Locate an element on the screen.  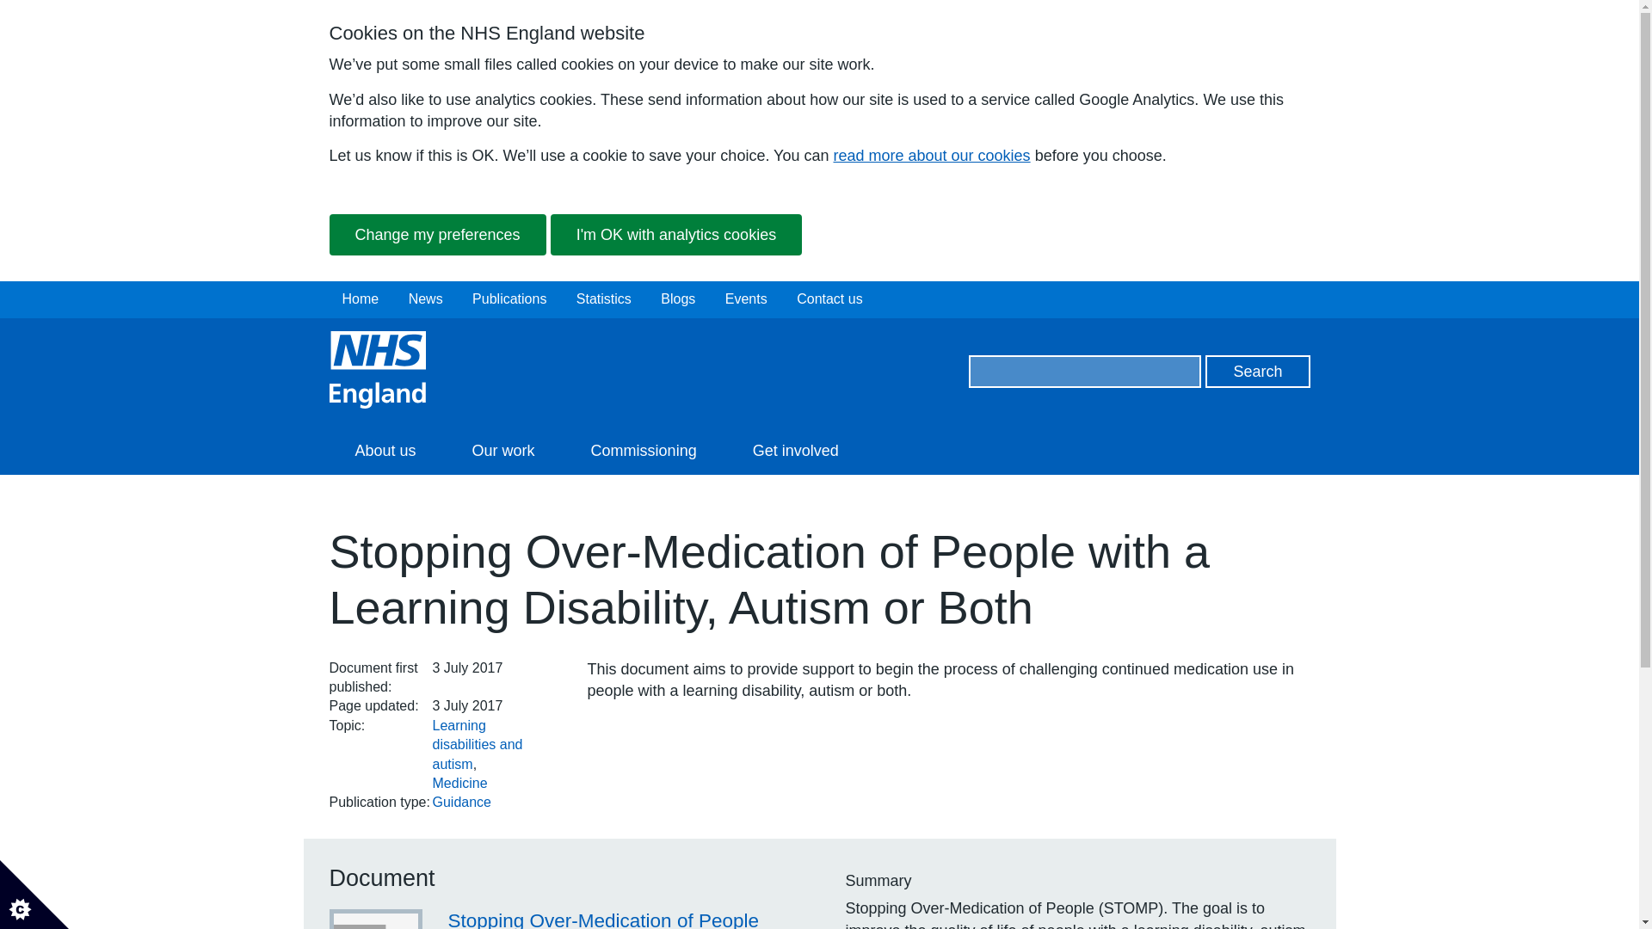
Publications is located at coordinates (509, 298).